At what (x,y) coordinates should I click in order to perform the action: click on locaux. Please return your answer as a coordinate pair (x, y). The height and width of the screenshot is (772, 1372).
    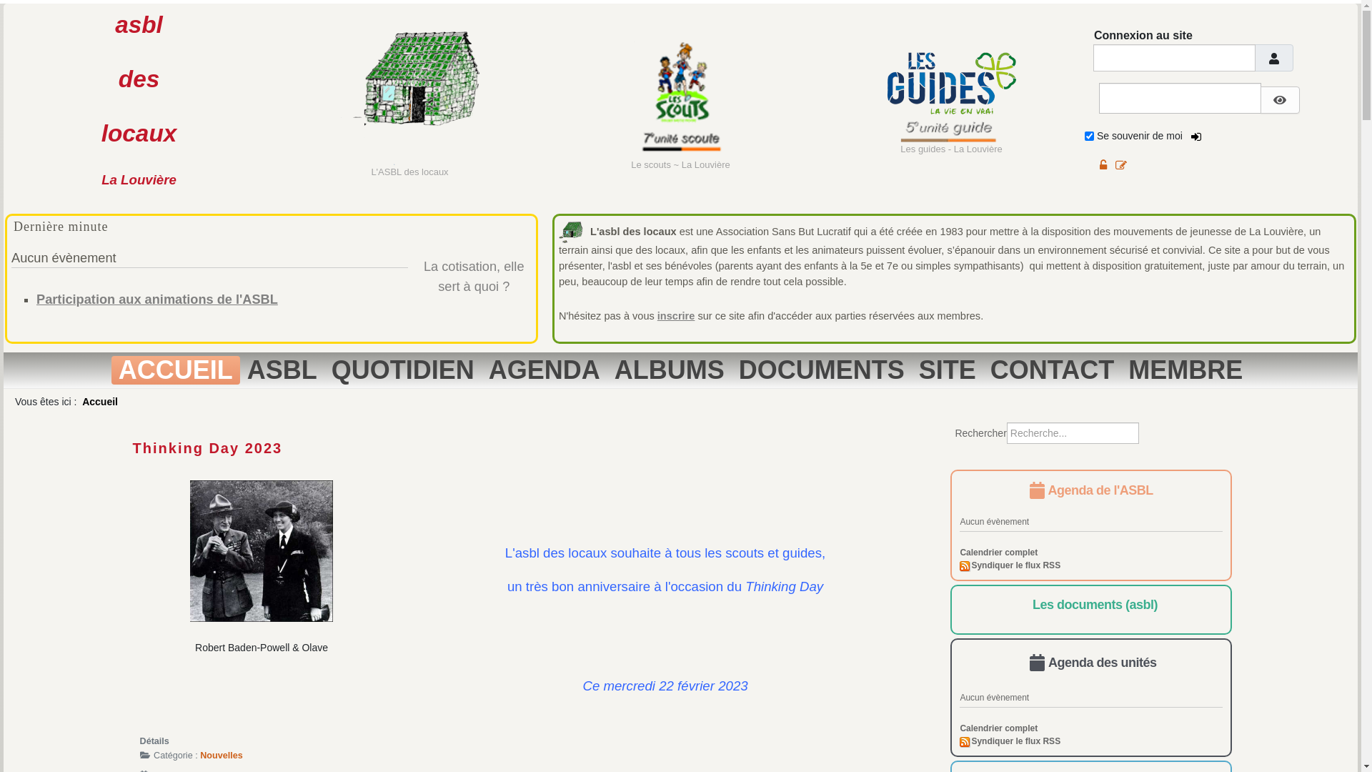
    Looking at the image, I should click on (139, 133).